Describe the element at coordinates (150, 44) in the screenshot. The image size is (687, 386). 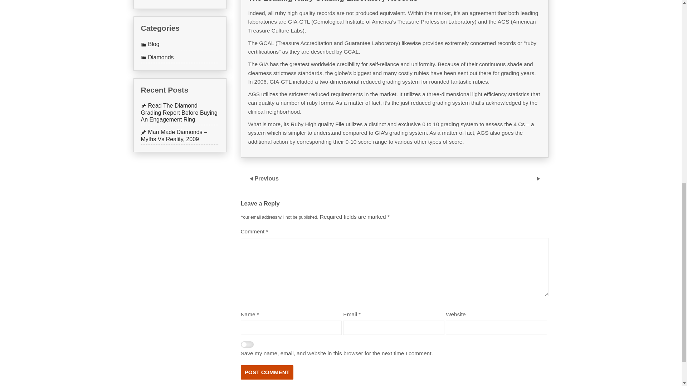
I see `Blog` at that location.